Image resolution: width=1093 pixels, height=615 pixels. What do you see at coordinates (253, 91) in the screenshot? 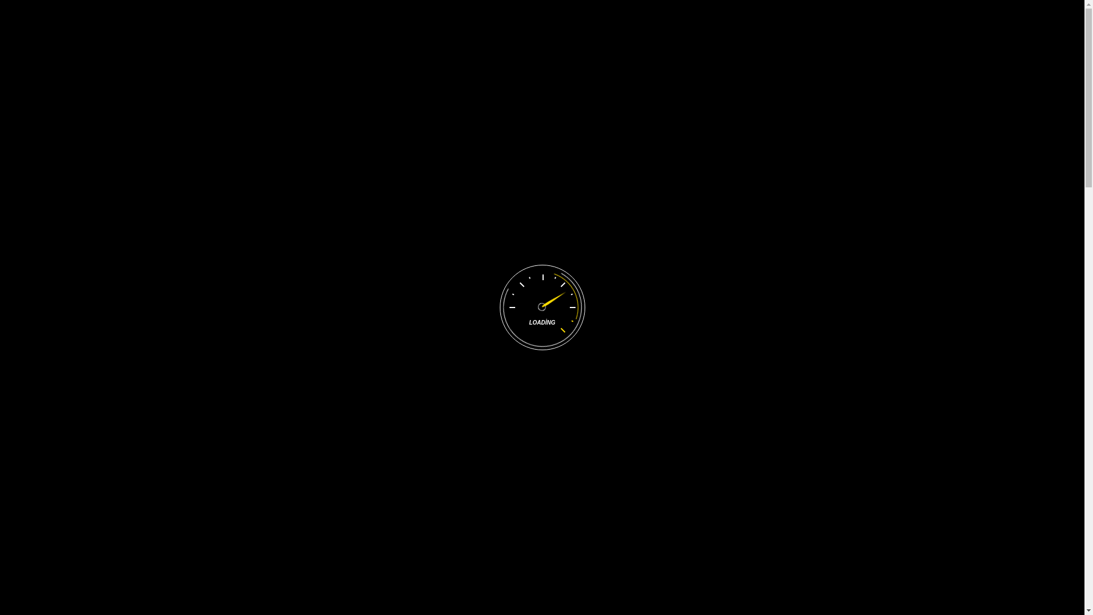
I see `Anasayfa` at bounding box center [253, 91].